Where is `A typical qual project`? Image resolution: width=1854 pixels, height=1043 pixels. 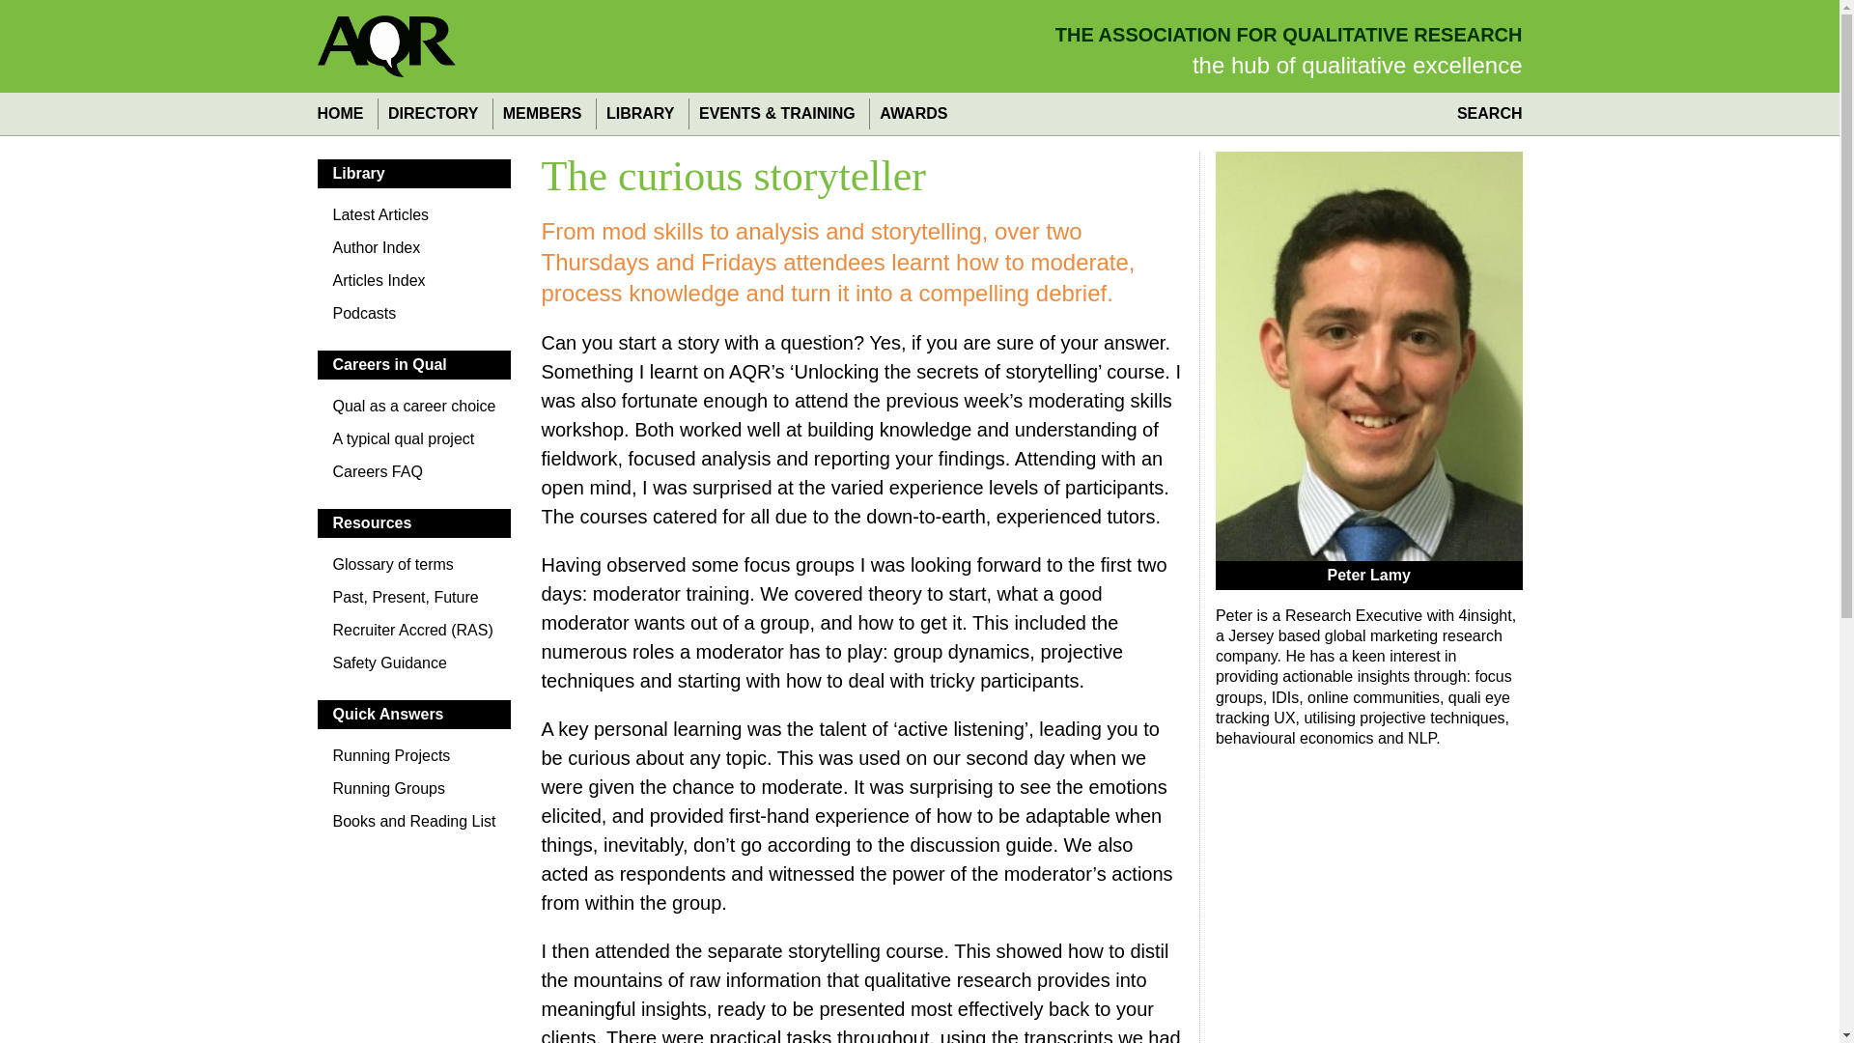
A typical qual project is located at coordinates (413, 444).